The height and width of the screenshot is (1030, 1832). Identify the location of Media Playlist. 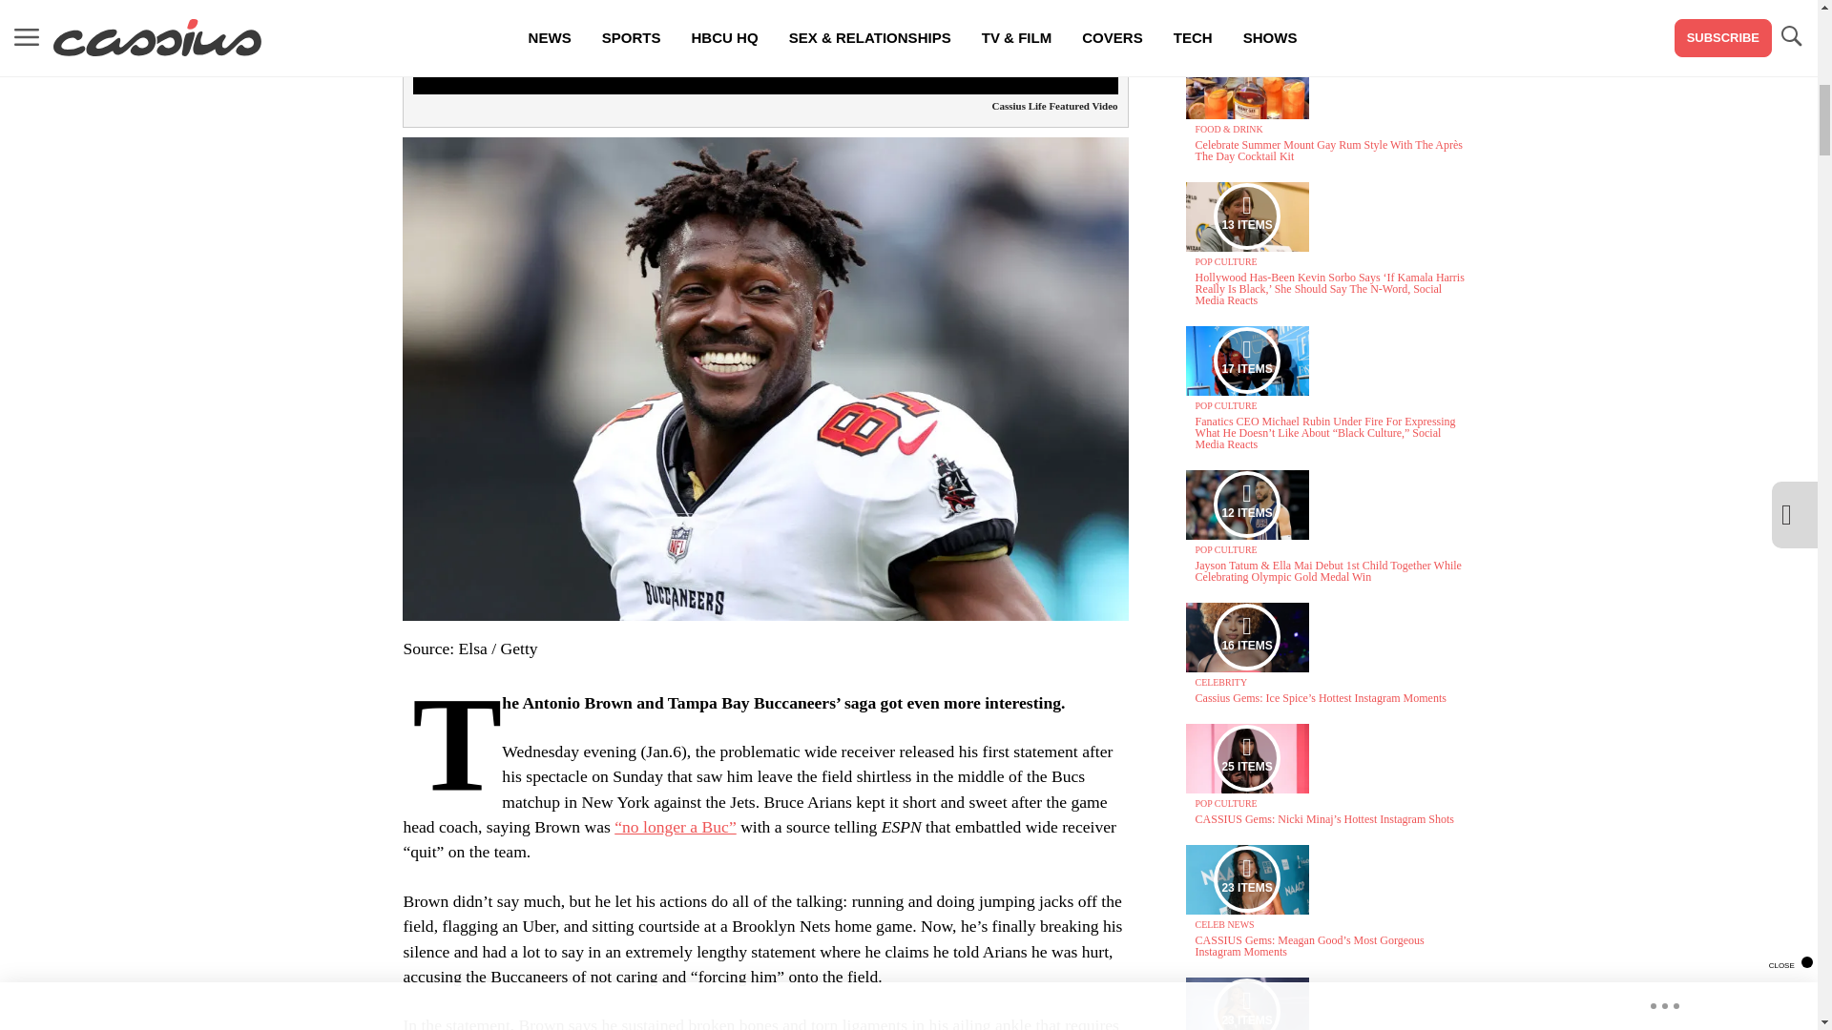
(1246, 637).